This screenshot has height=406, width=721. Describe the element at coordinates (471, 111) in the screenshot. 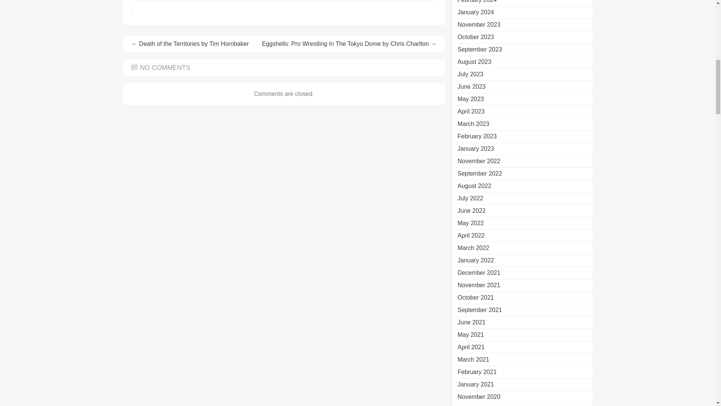

I see `April 2023` at that location.